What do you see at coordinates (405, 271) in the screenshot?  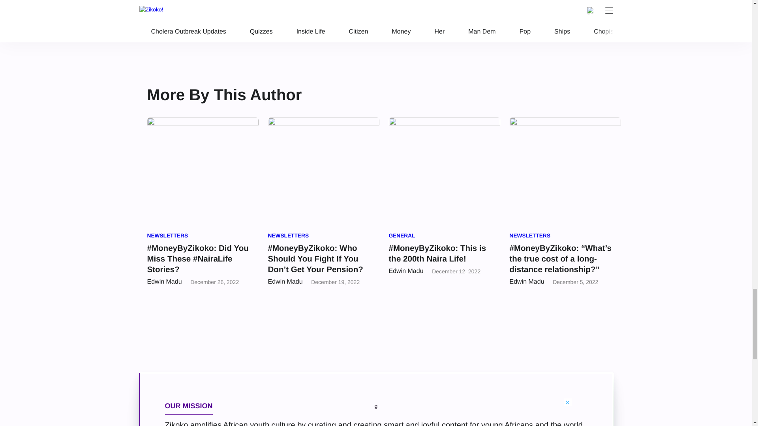 I see `Posts by Edwin Madu` at bounding box center [405, 271].